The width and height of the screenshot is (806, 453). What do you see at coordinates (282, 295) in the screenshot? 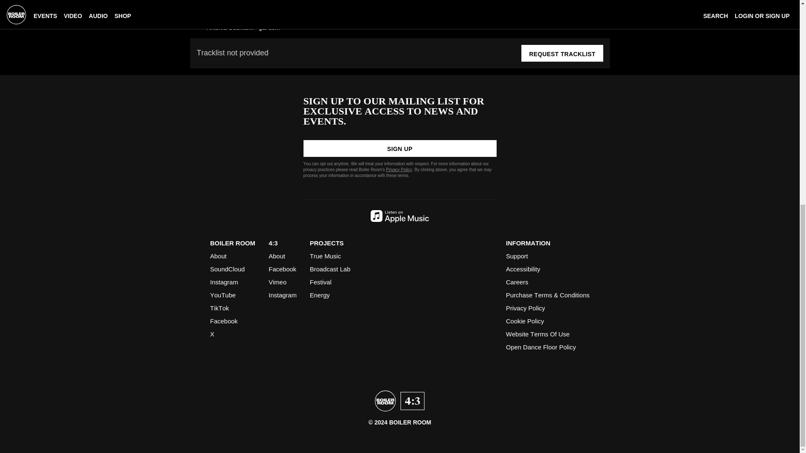
I see `Instagram` at bounding box center [282, 295].